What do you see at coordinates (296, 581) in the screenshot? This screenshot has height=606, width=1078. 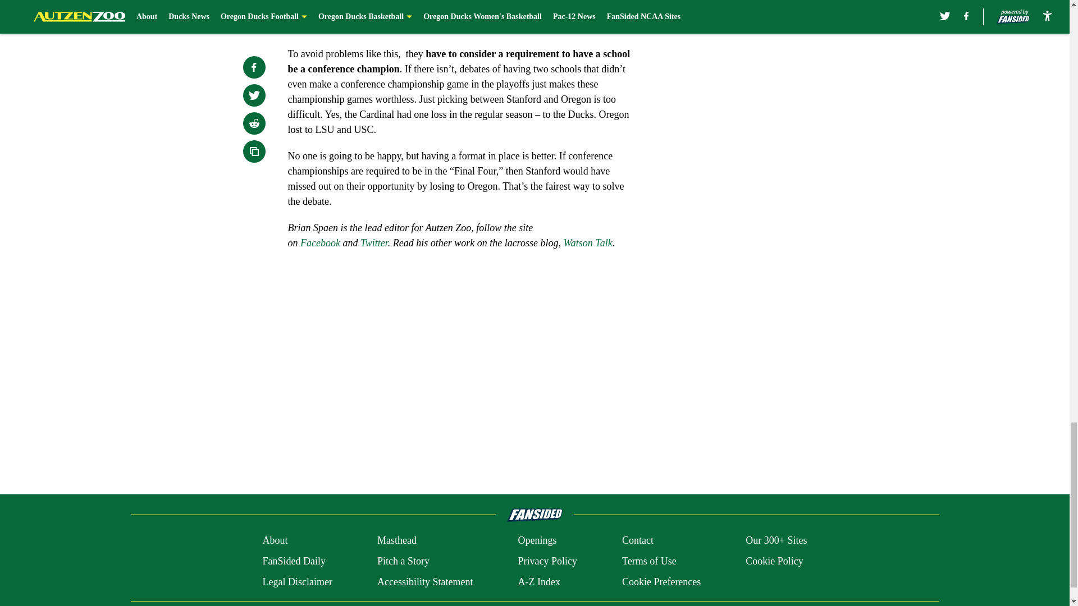 I see `Legal Disclaimer` at bounding box center [296, 581].